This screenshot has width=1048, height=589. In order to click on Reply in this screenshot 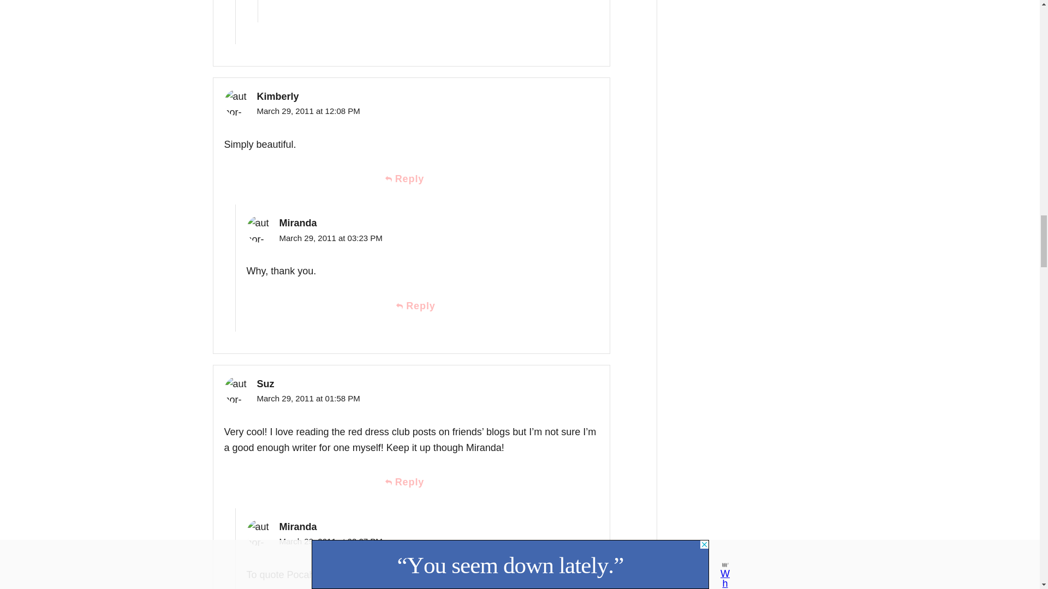, I will do `click(411, 482)`.